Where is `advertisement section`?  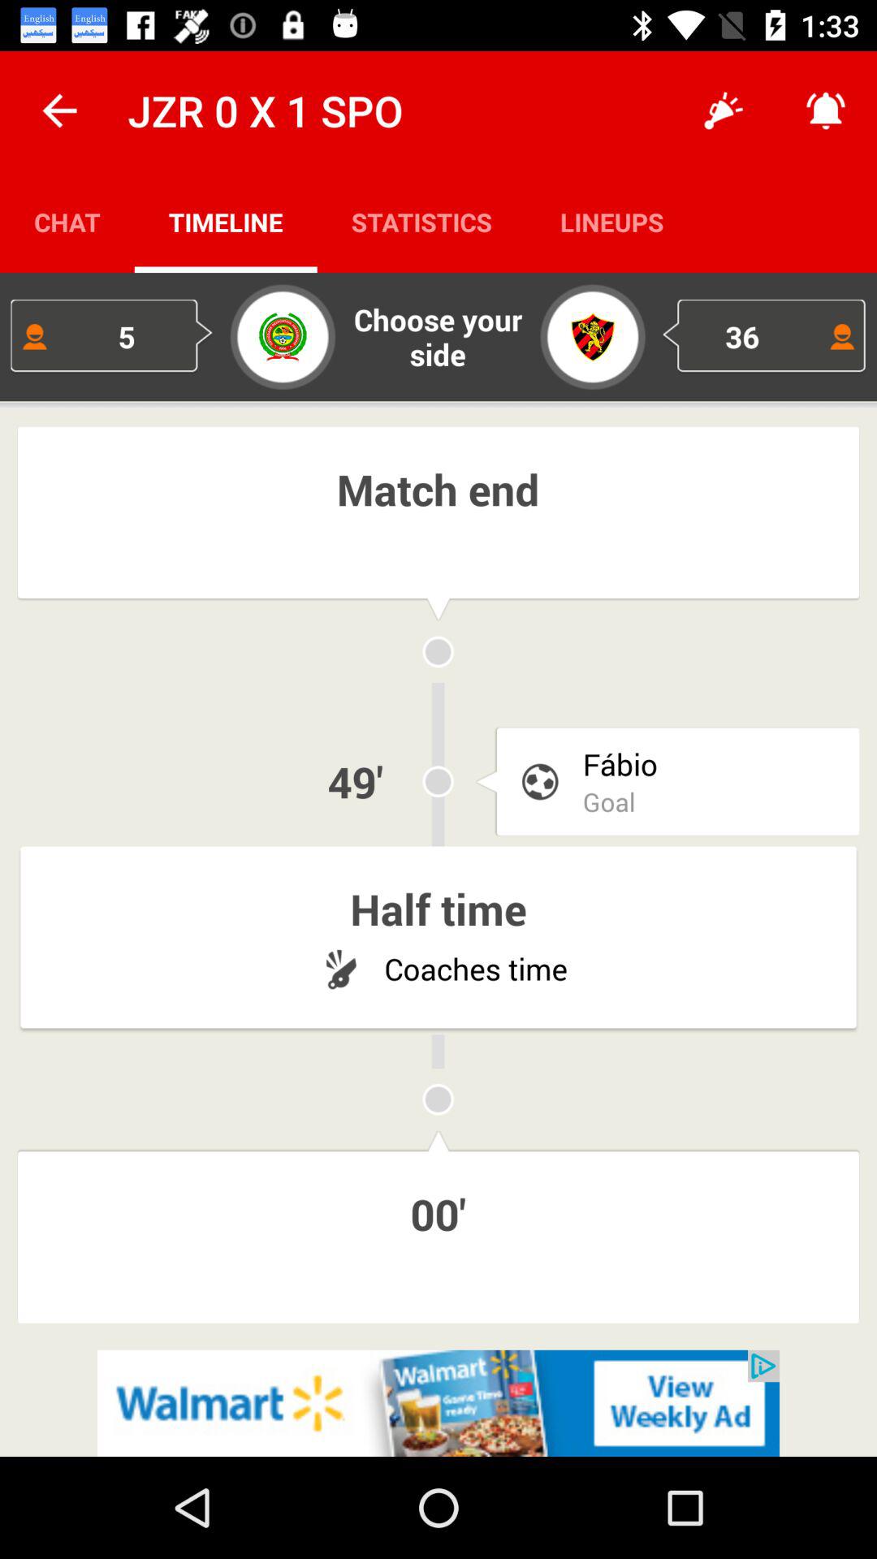 advertisement section is located at coordinates (438, 1403).